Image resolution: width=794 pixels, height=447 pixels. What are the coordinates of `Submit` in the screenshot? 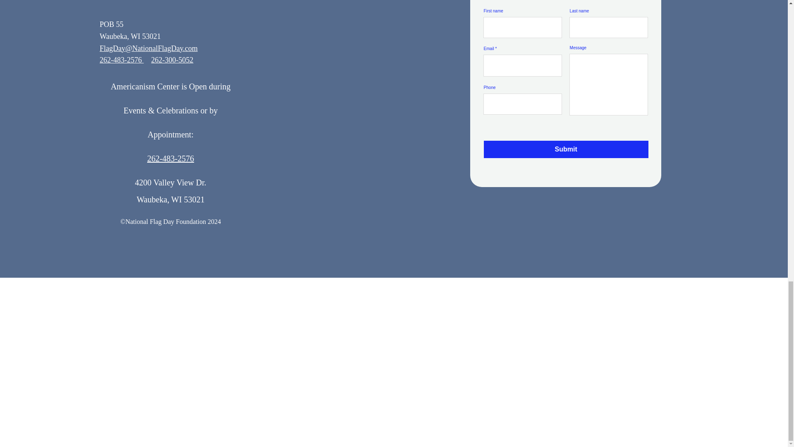 It's located at (566, 149).